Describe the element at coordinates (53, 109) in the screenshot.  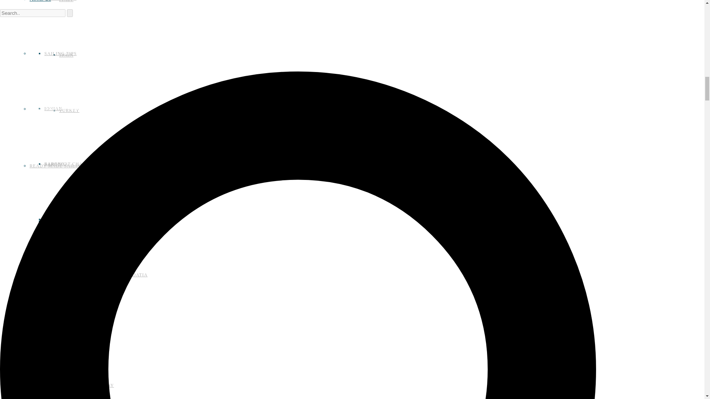
I see `IONIAN` at that location.